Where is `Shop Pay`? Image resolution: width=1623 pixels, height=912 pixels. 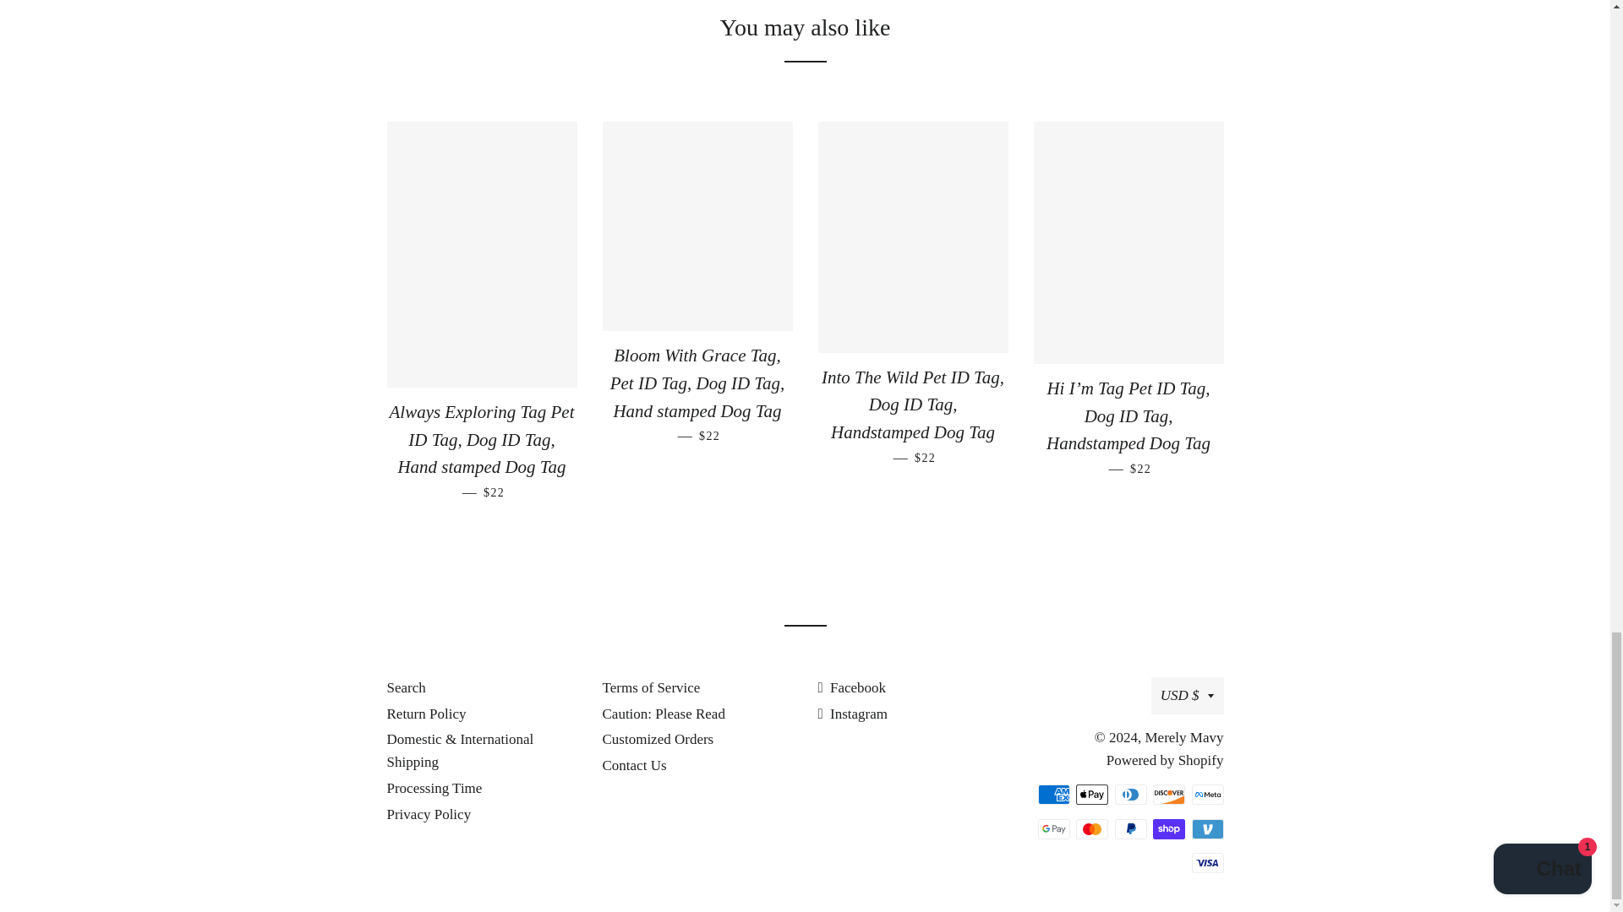
Shop Pay is located at coordinates (1168, 828).